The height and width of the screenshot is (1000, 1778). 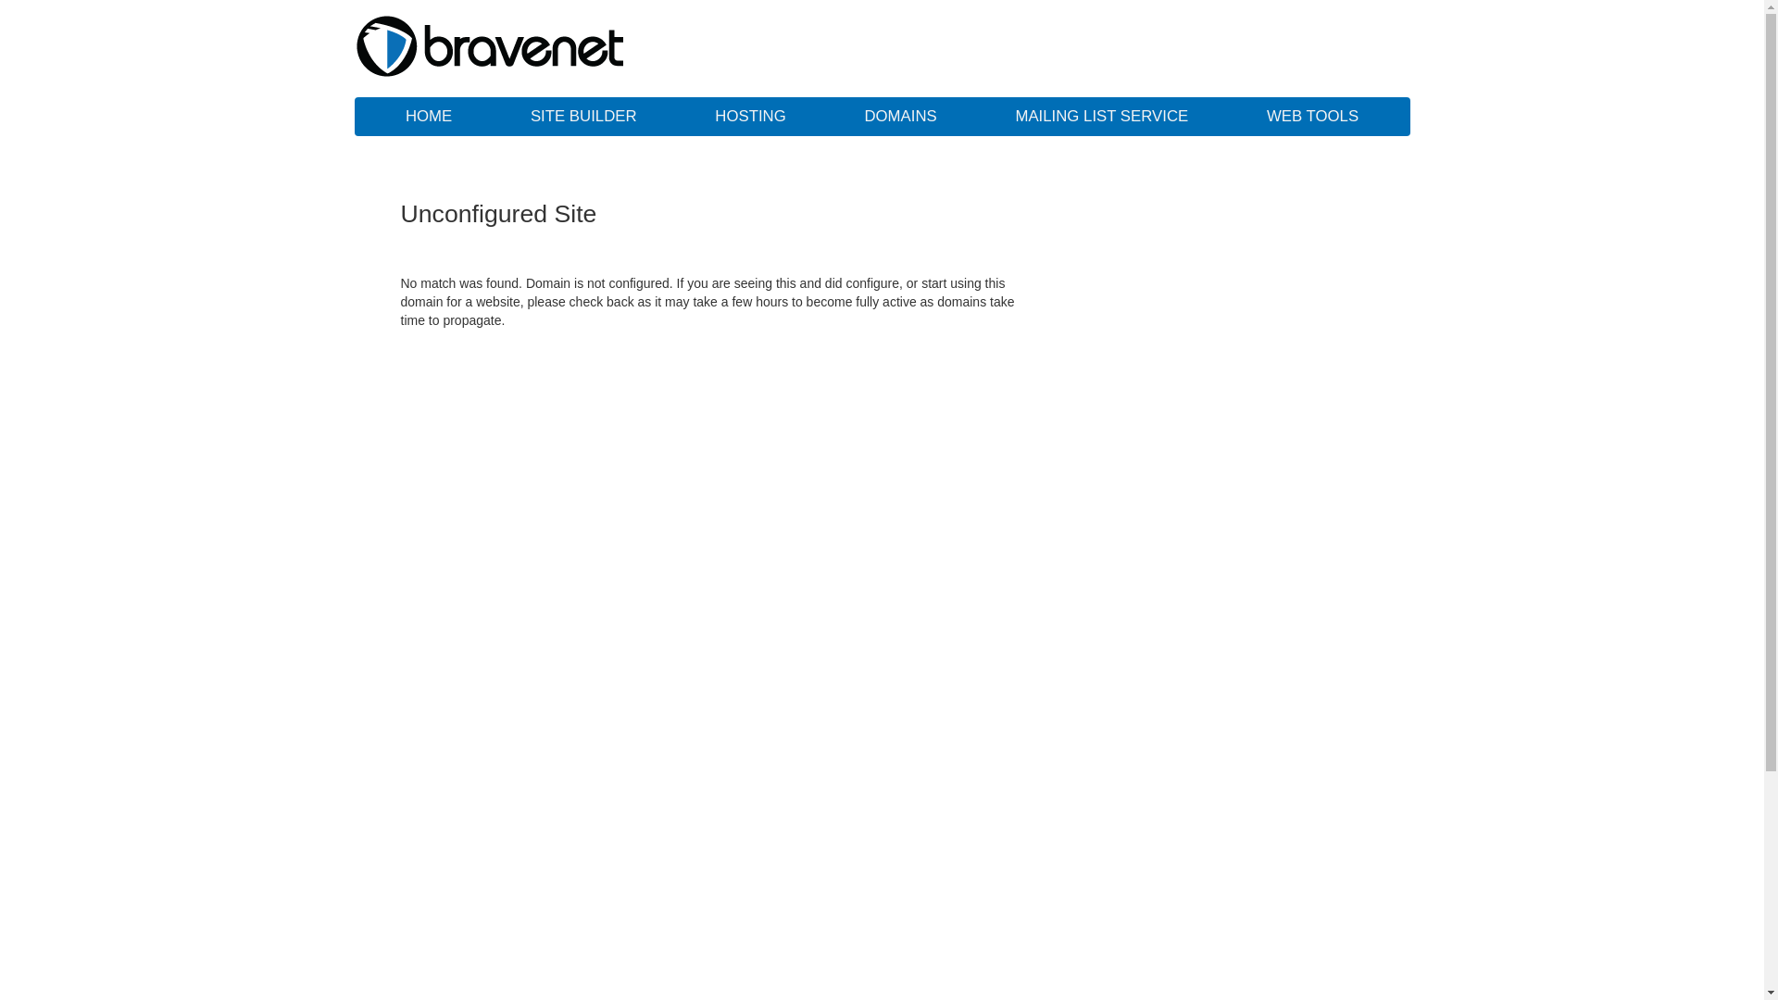 I want to click on MAILING LIST SERVICE, so click(x=1102, y=117).